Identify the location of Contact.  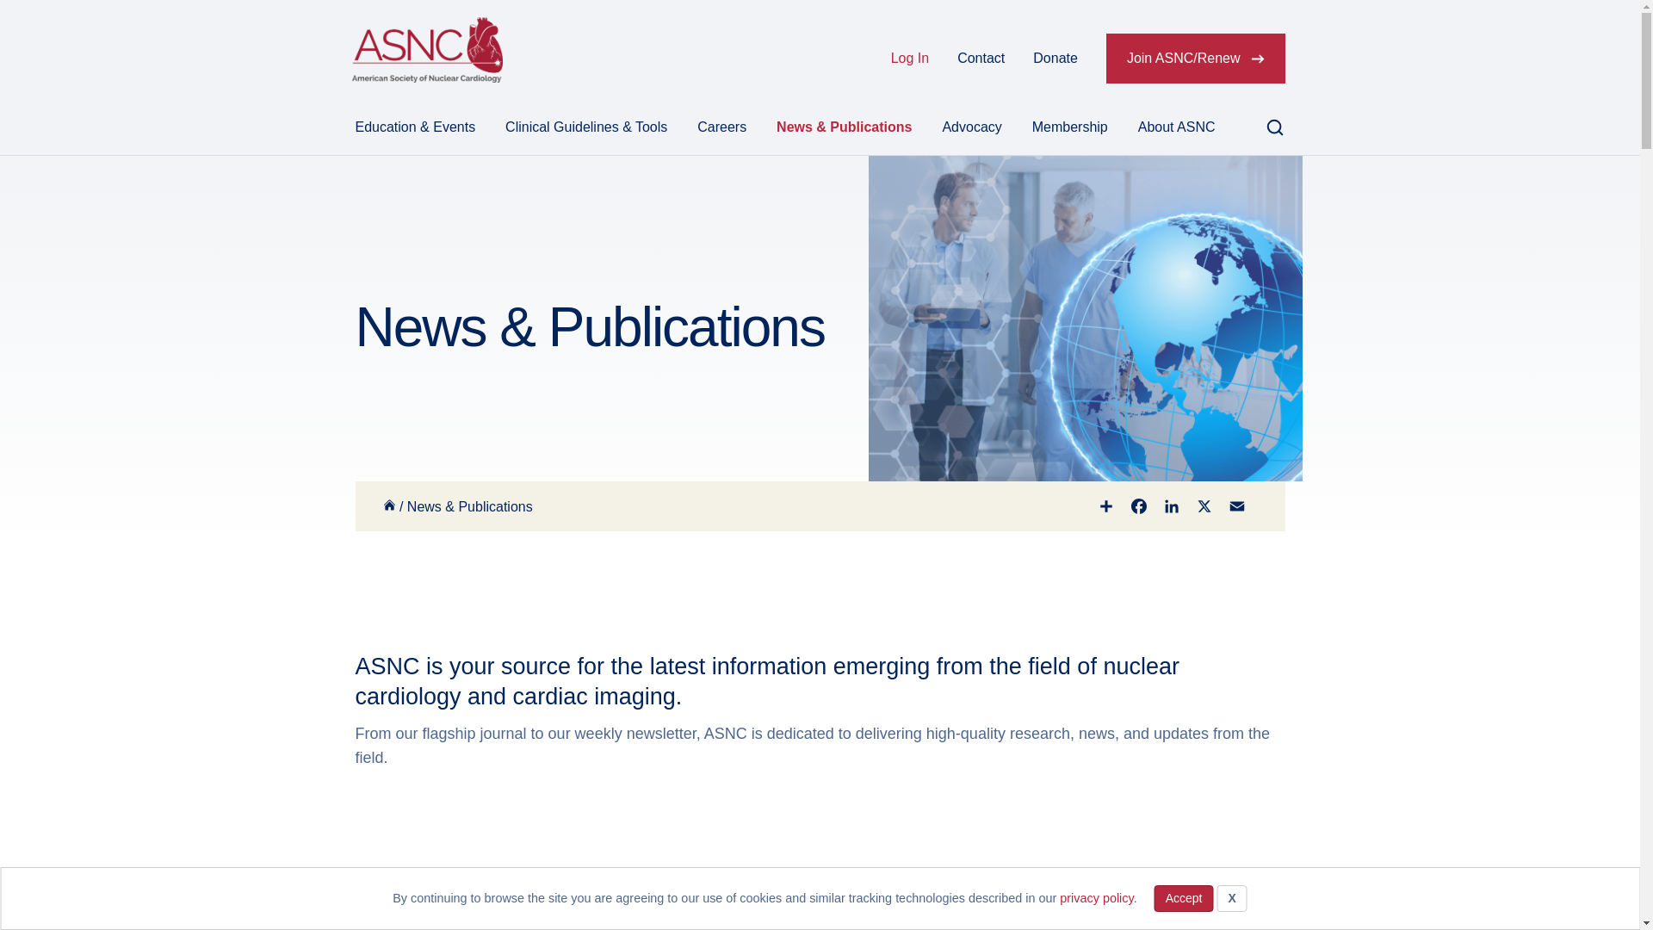
(981, 59).